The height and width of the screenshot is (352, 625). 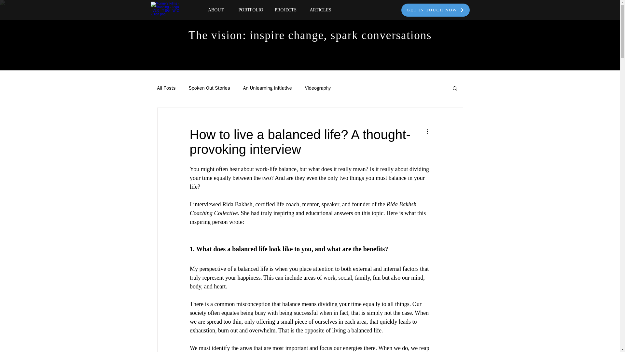 What do you see at coordinates (209, 88) in the screenshot?
I see `Spoken Out Stories` at bounding box center [209, 88].